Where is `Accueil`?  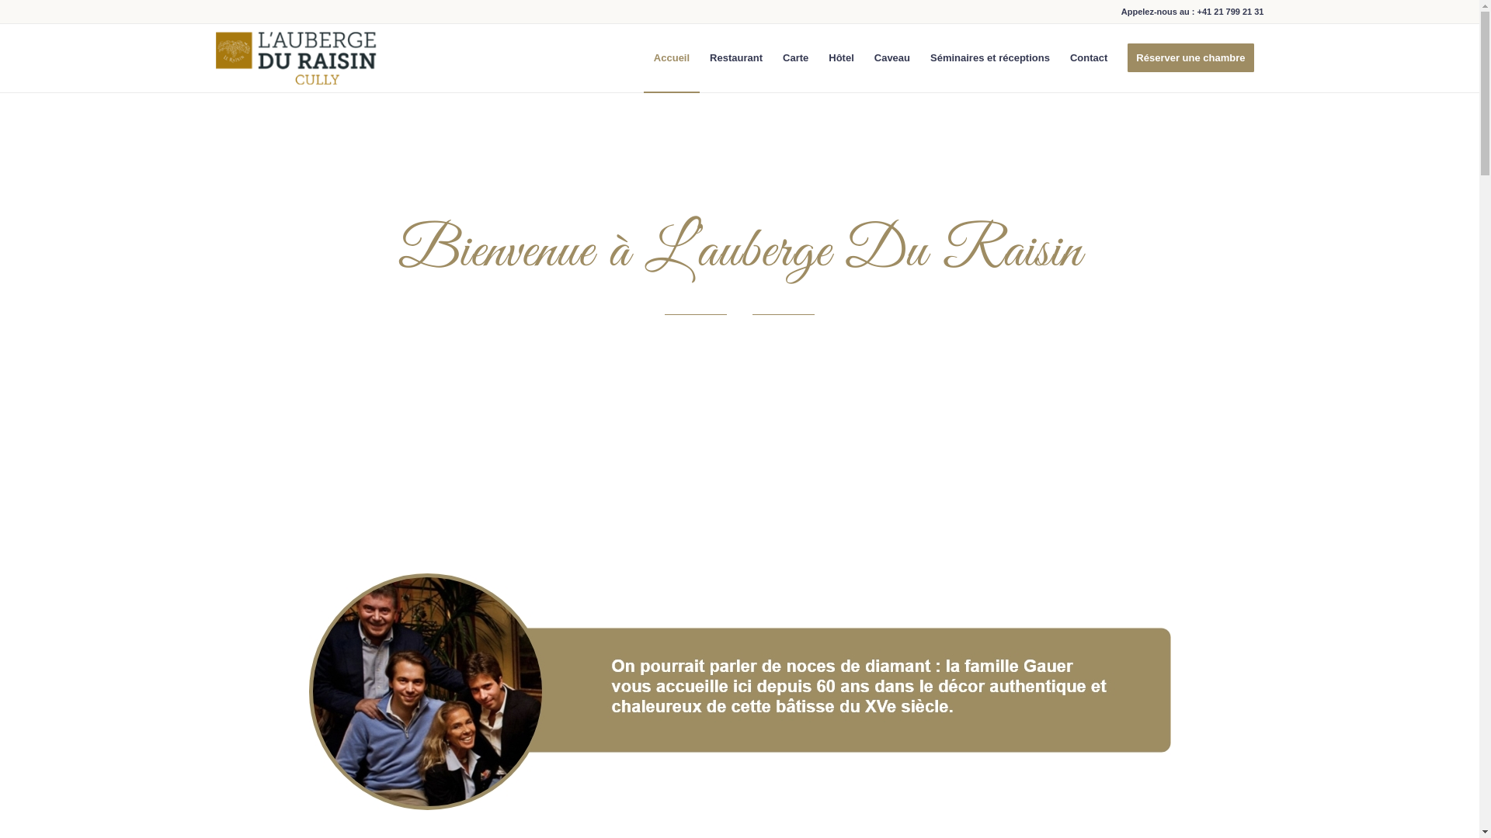 Accueil is located at coordinates (672, 58).